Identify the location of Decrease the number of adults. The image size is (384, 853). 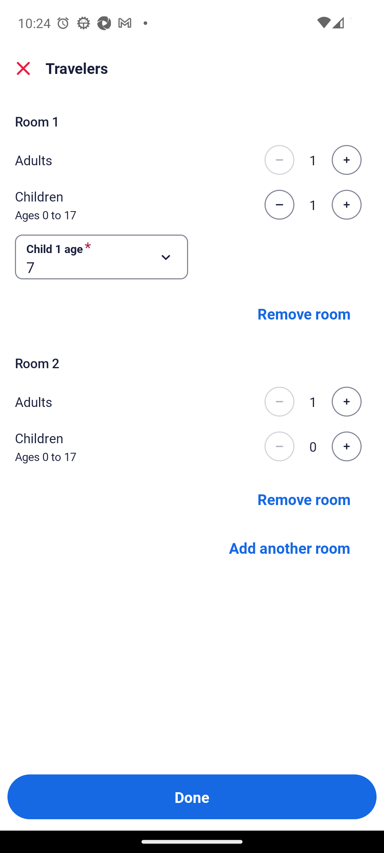
(279, 402).